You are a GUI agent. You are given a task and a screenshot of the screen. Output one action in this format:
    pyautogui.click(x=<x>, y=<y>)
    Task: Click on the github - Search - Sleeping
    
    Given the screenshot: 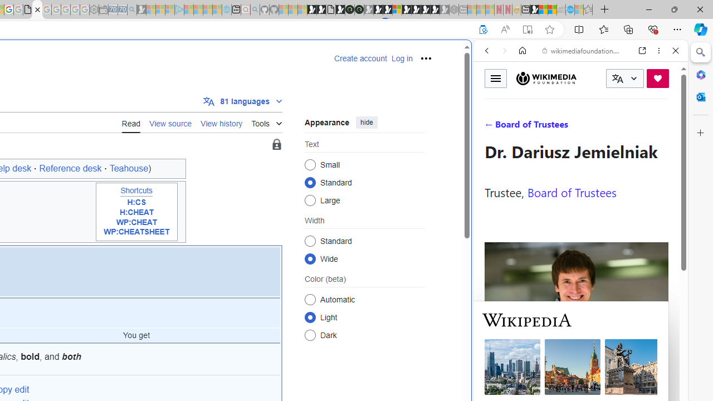 What is the action you would take?
    pyautogui.click(x=255, y=10)
    